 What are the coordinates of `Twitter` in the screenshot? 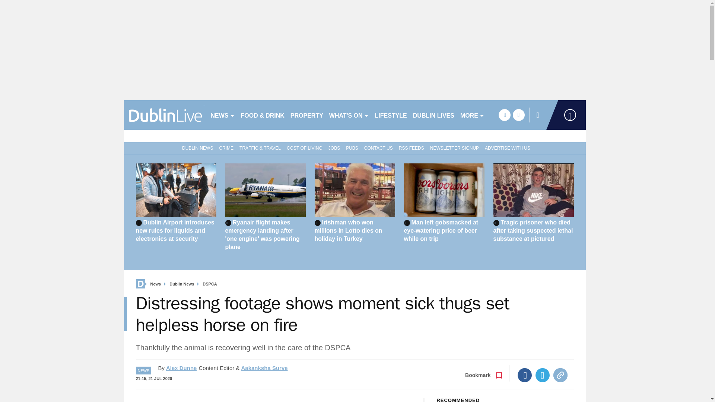 It's located at (543, 375).